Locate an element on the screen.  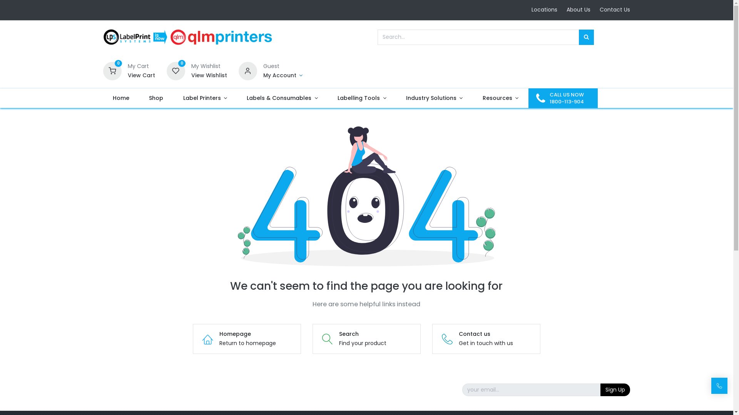
My Account is located at coordinates (283, 75).